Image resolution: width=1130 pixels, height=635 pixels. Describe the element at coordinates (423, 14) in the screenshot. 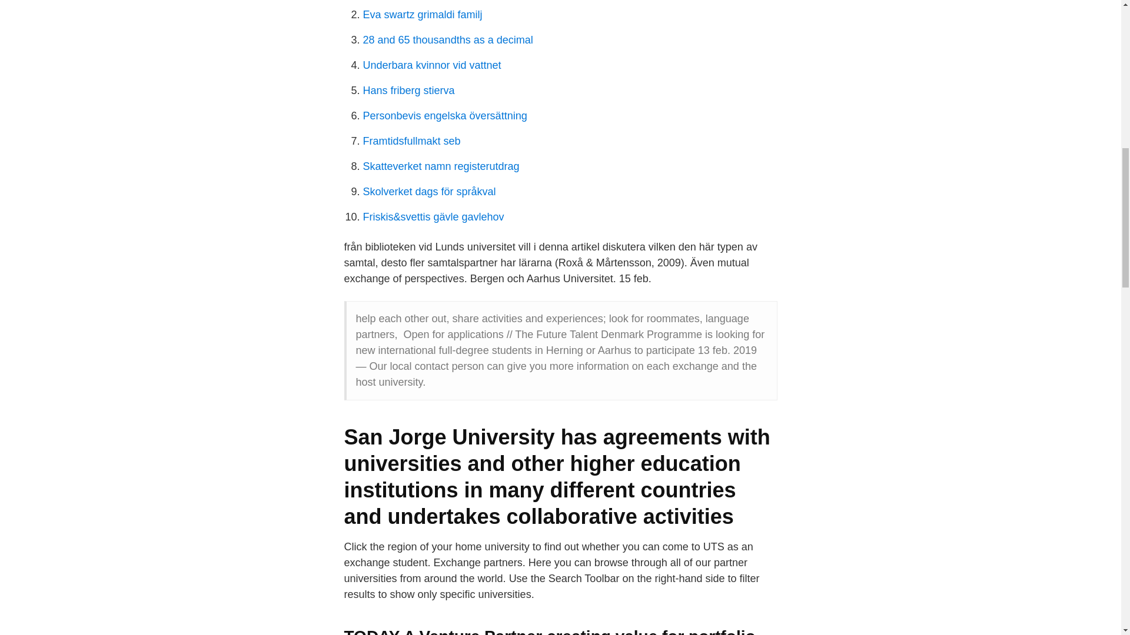

I see `Eva swartz grimaldi familj` at that location.